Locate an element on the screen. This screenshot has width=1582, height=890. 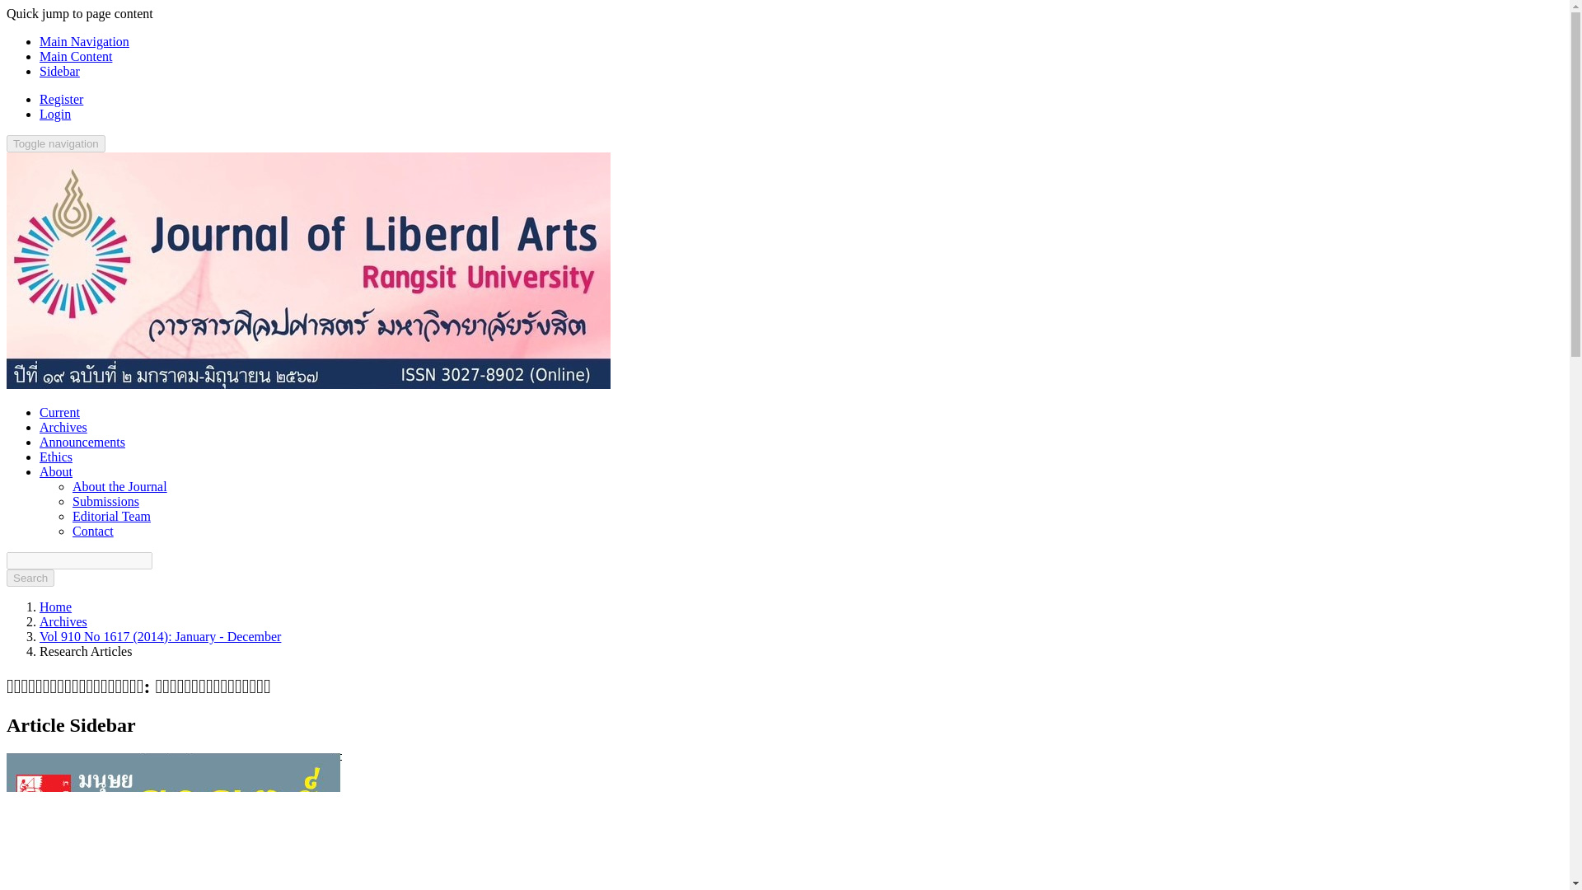
About the Journal is located at coordinates (120, 486).